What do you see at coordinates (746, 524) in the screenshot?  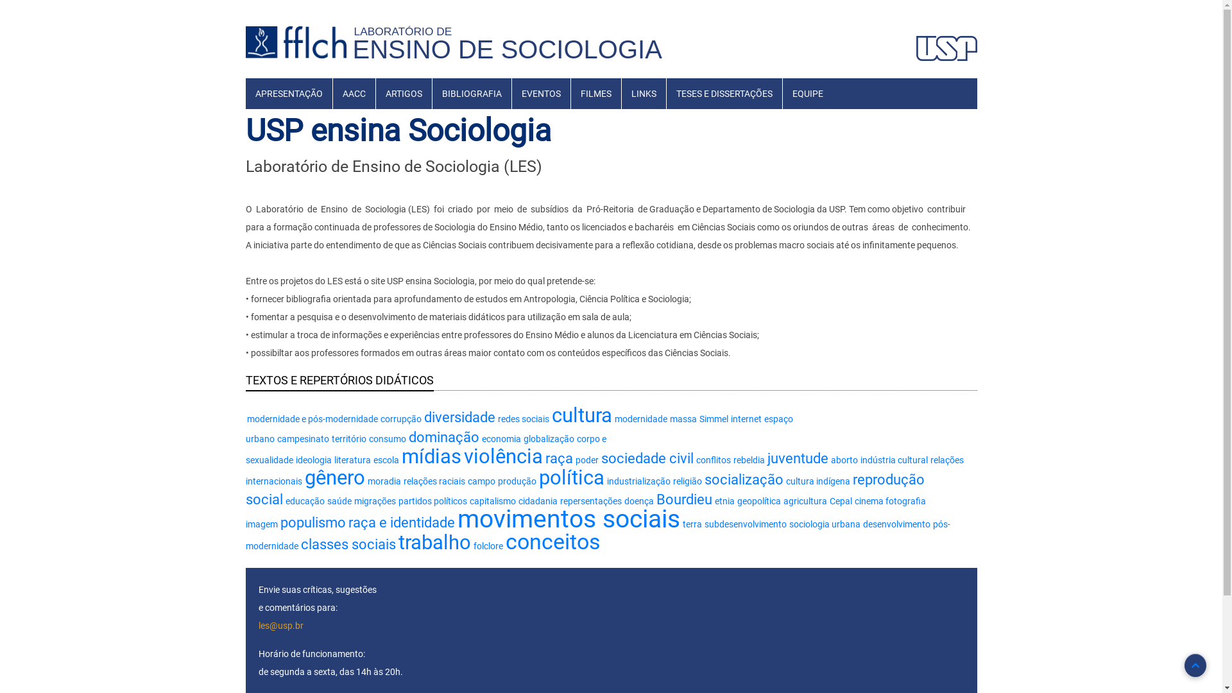 I see `subdesenvolvimento` at bounding box center [746, 524].